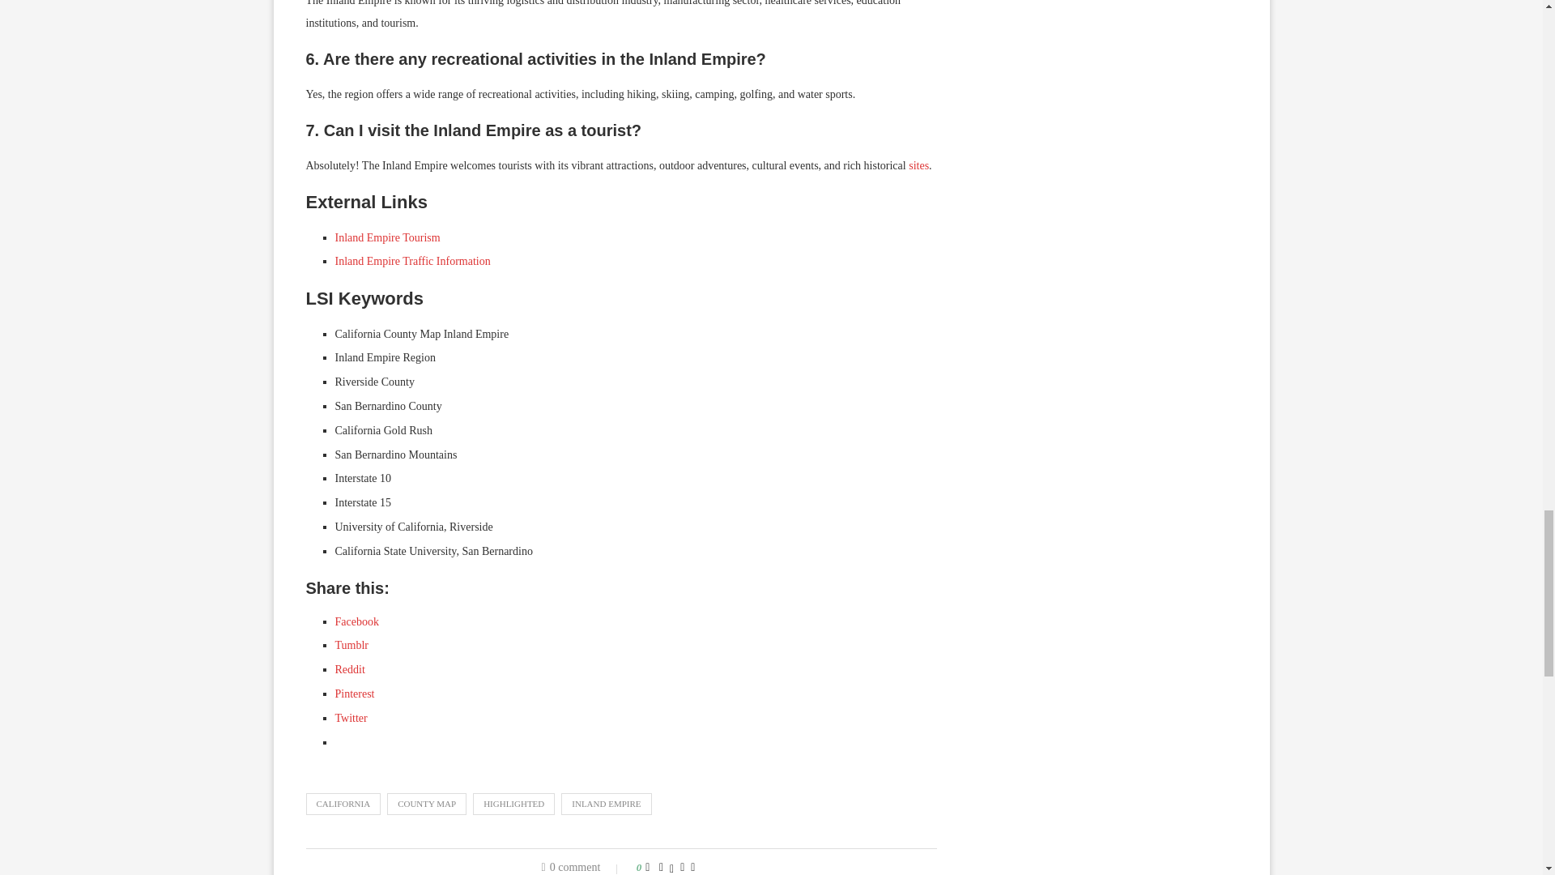 The width and height of the screenshot is (1555, 875). I want to click on sites, so click(918, 165).